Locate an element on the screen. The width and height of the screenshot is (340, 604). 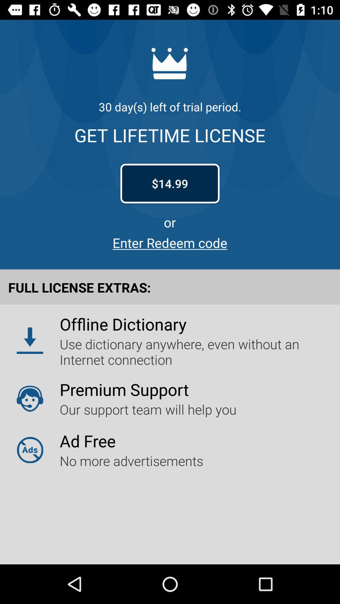
select enter redeem code is located at coordinates (170, 243).